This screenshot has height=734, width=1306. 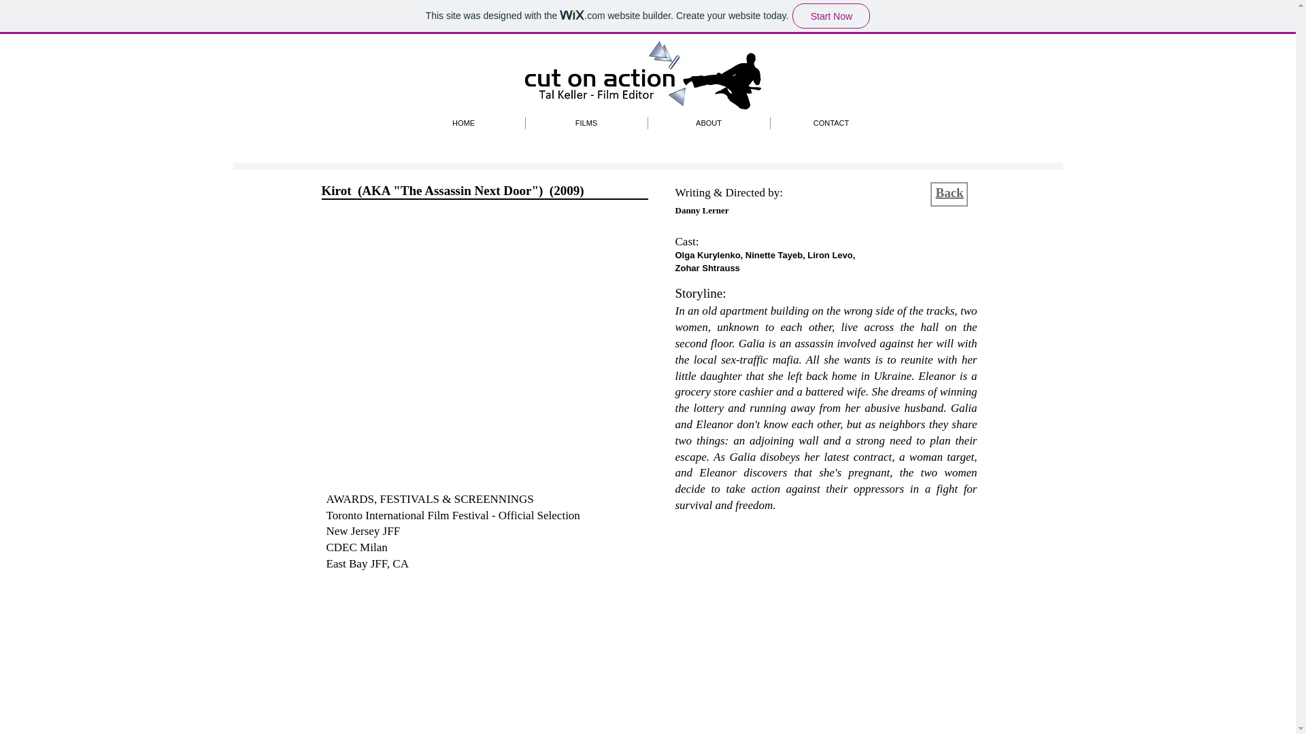 I want to click on HOME, so click(x=463, y=122).